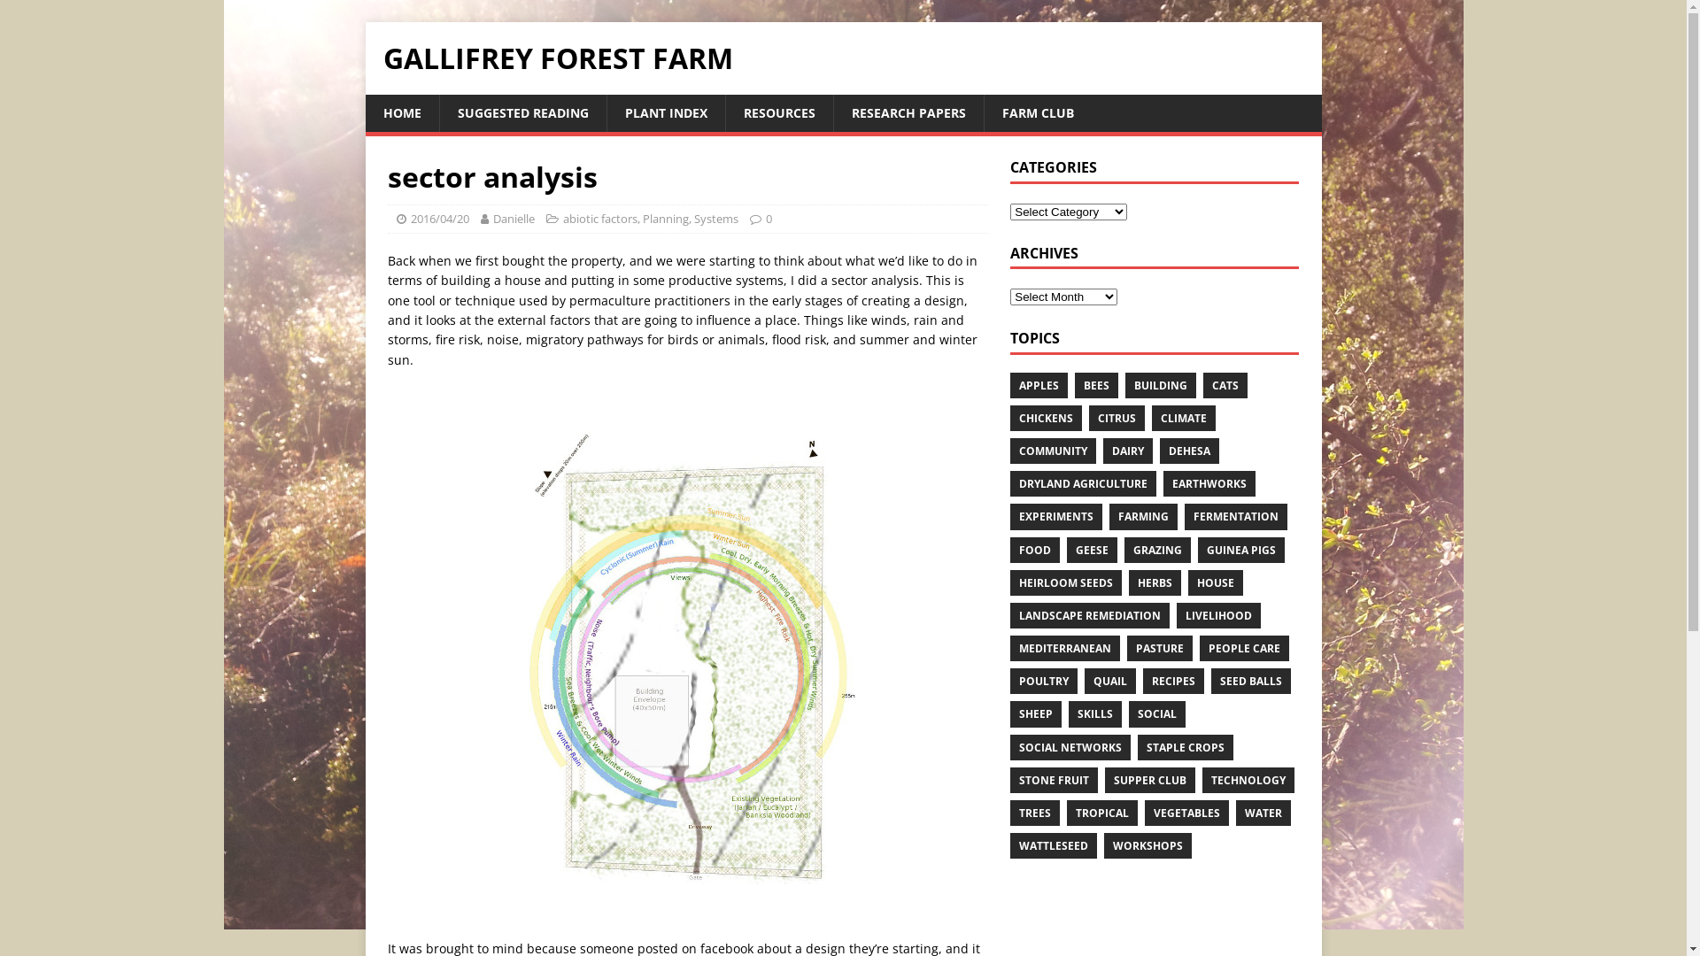  I want to click on DRYLAND AGRICULTURE, so click(1084, 483).